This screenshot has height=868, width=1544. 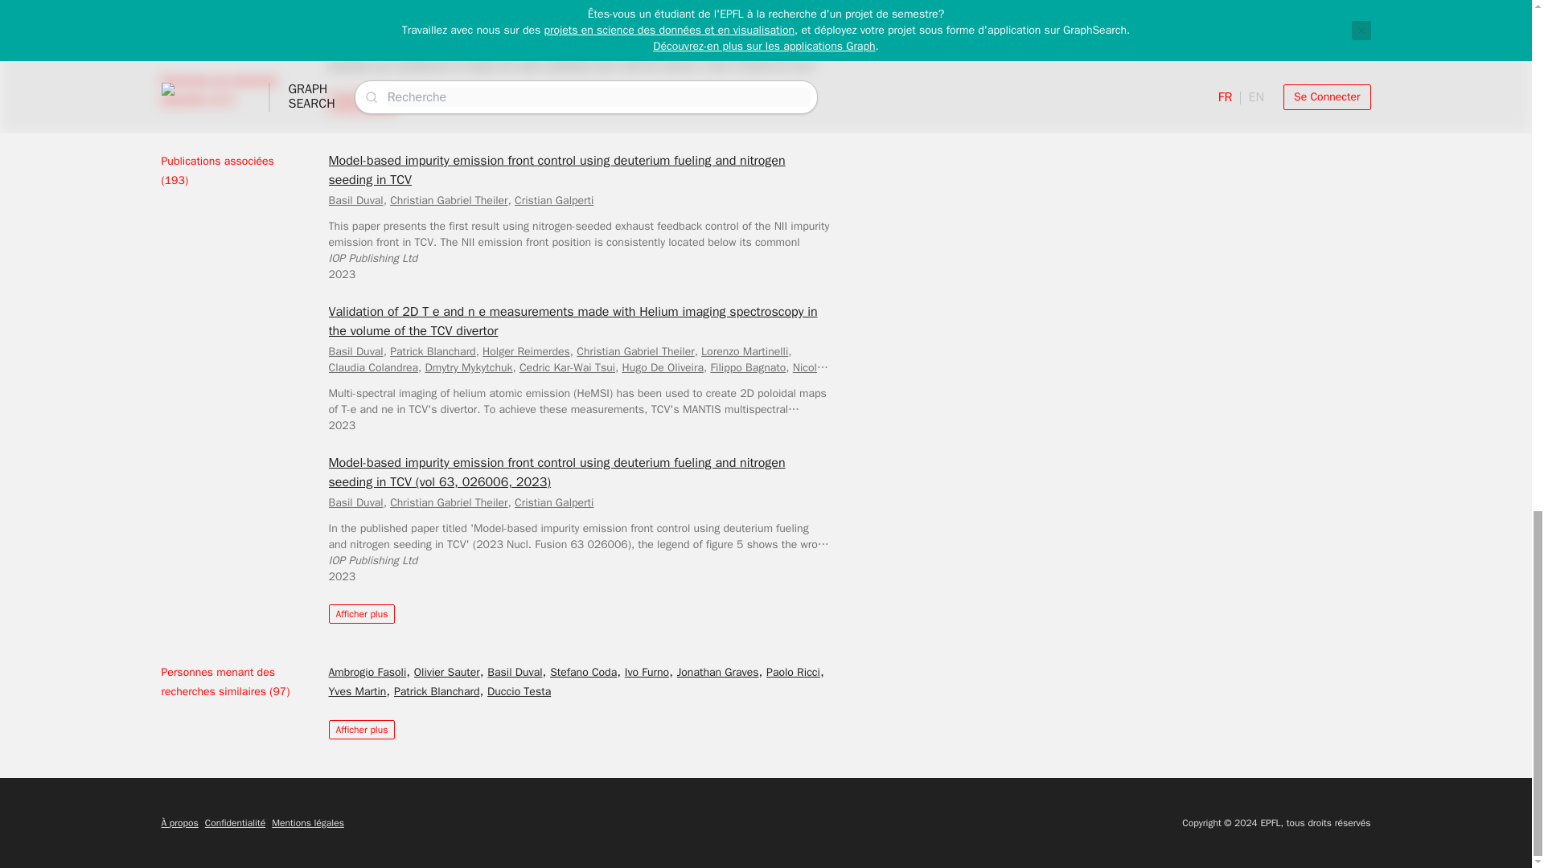 What do you see at coordinates (377, 28) in the screenshot?
I see `Masse volumique` at bounding box center [377, 28].